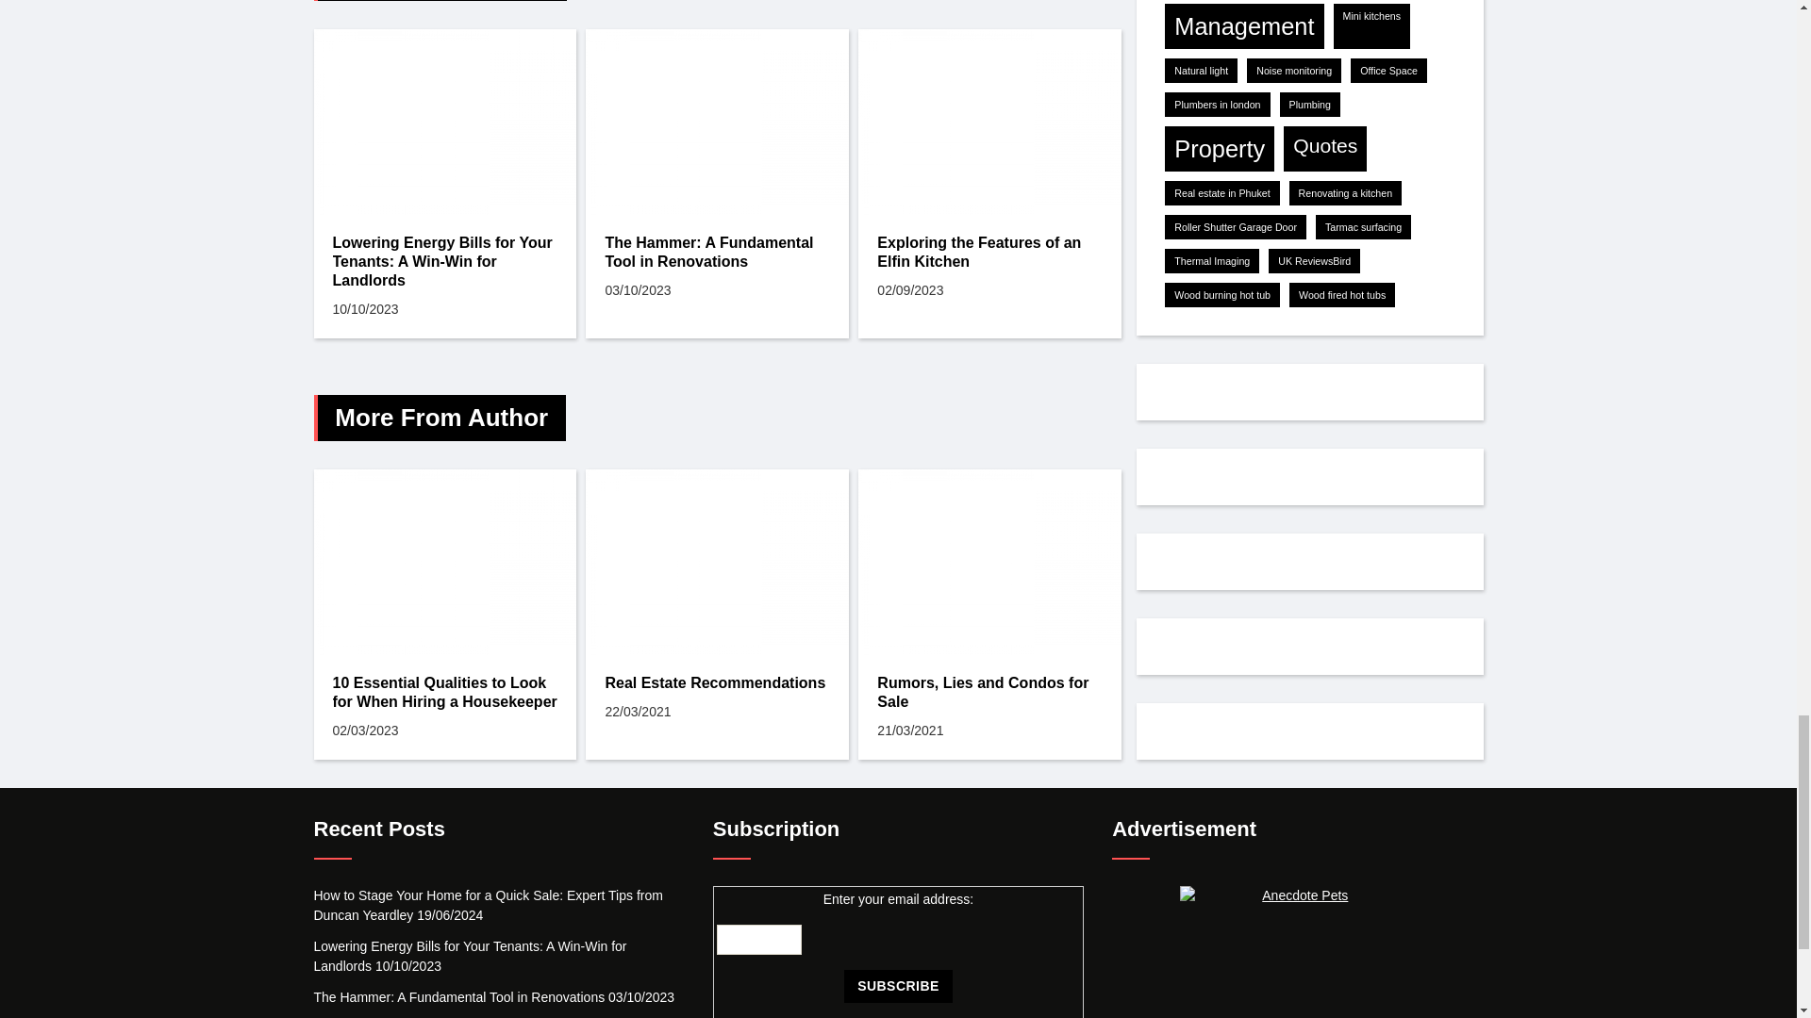 The image size is (1811, 1018). Describe the element at coordinates (717, 122) in the screenshot. I see `The Hammer: A Fundamental Tool in Renovations` at that location.